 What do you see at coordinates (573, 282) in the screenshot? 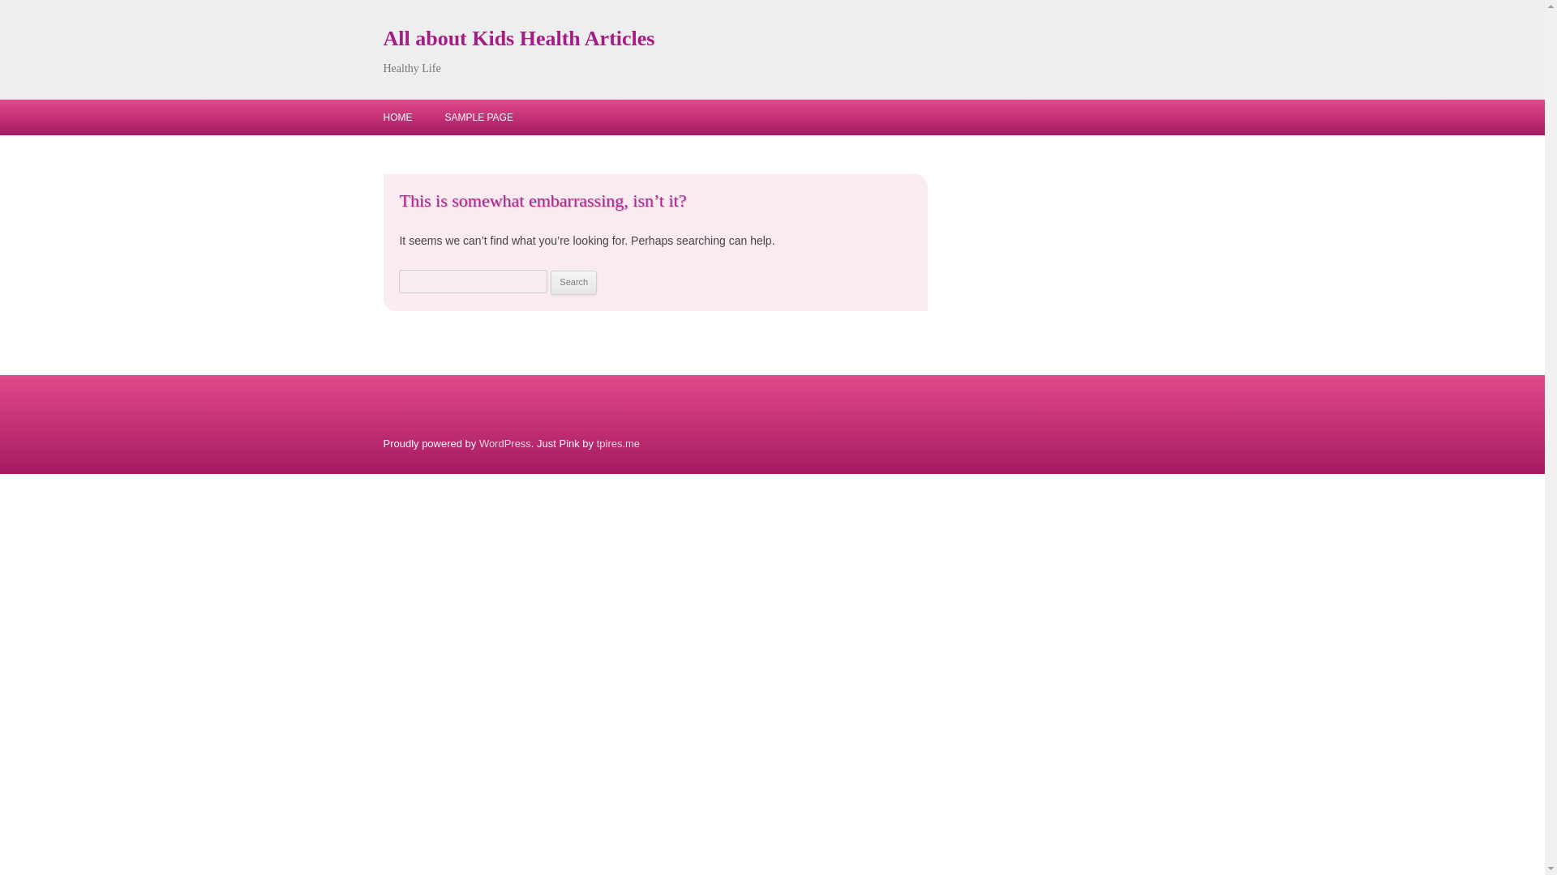
I see `Search` at bounding box center [573, 282].